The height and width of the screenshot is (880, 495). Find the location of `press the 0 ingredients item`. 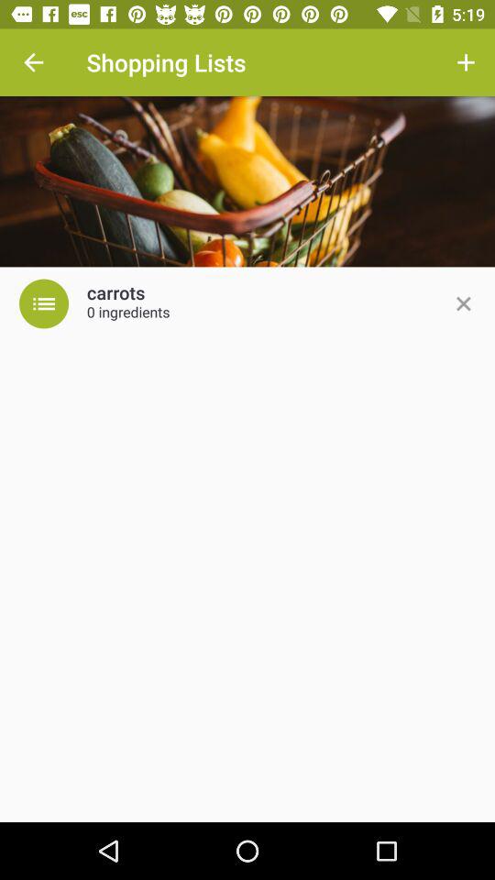

press the 0 ingredients item is located at coordinates (128, 313).